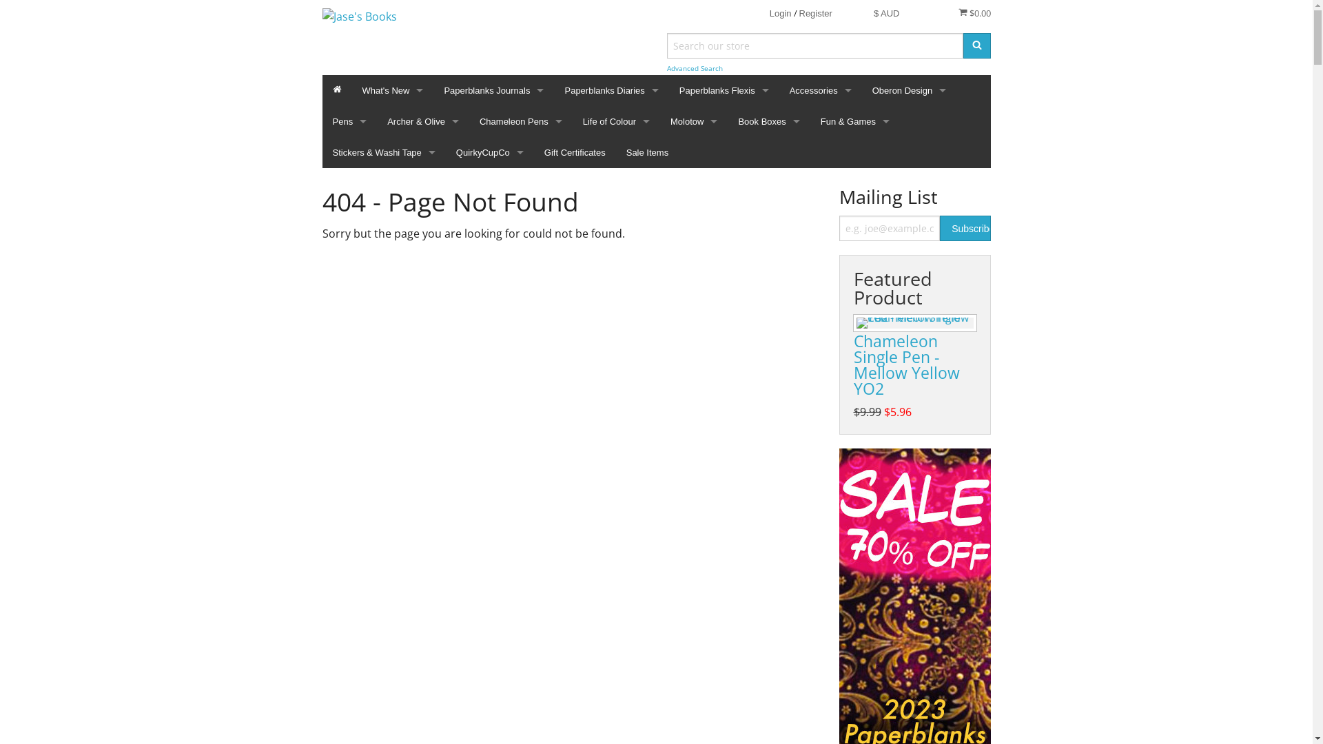  What do you see at coordinates (611, 449) in the screenshot?
I see `Week-at-a-Time GRANDE` at bounding box center [611, 449].